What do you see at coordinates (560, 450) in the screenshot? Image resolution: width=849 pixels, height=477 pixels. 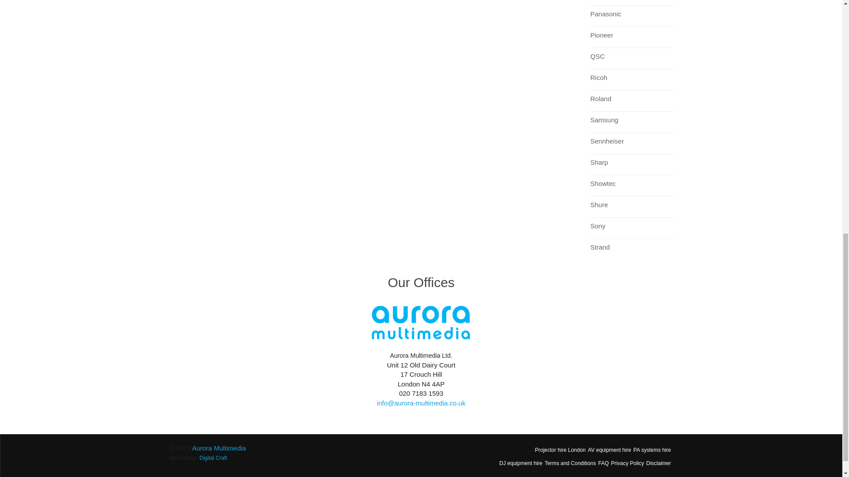 I see `projector hire london` at bounding box center [560, 450].